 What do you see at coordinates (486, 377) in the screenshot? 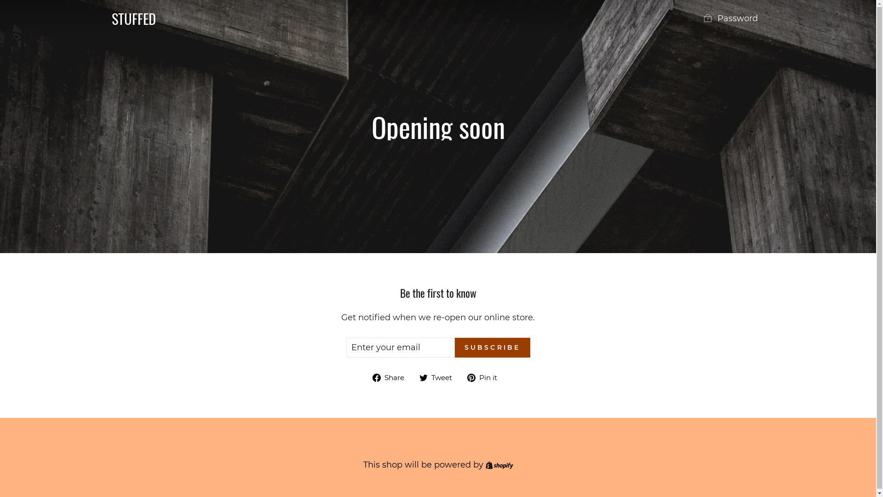
I see `Pin it
Pin on Pinterest` at bounding box center [486, 377].